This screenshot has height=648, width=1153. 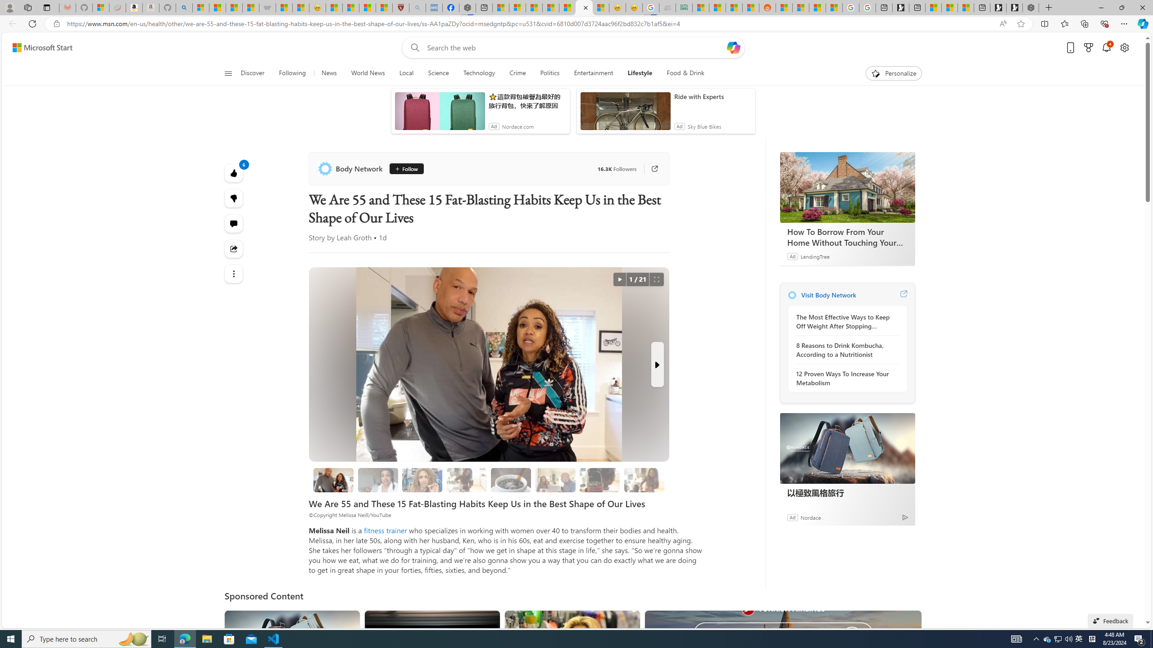 I want to click on Full screen, so click(x=657, y=279).